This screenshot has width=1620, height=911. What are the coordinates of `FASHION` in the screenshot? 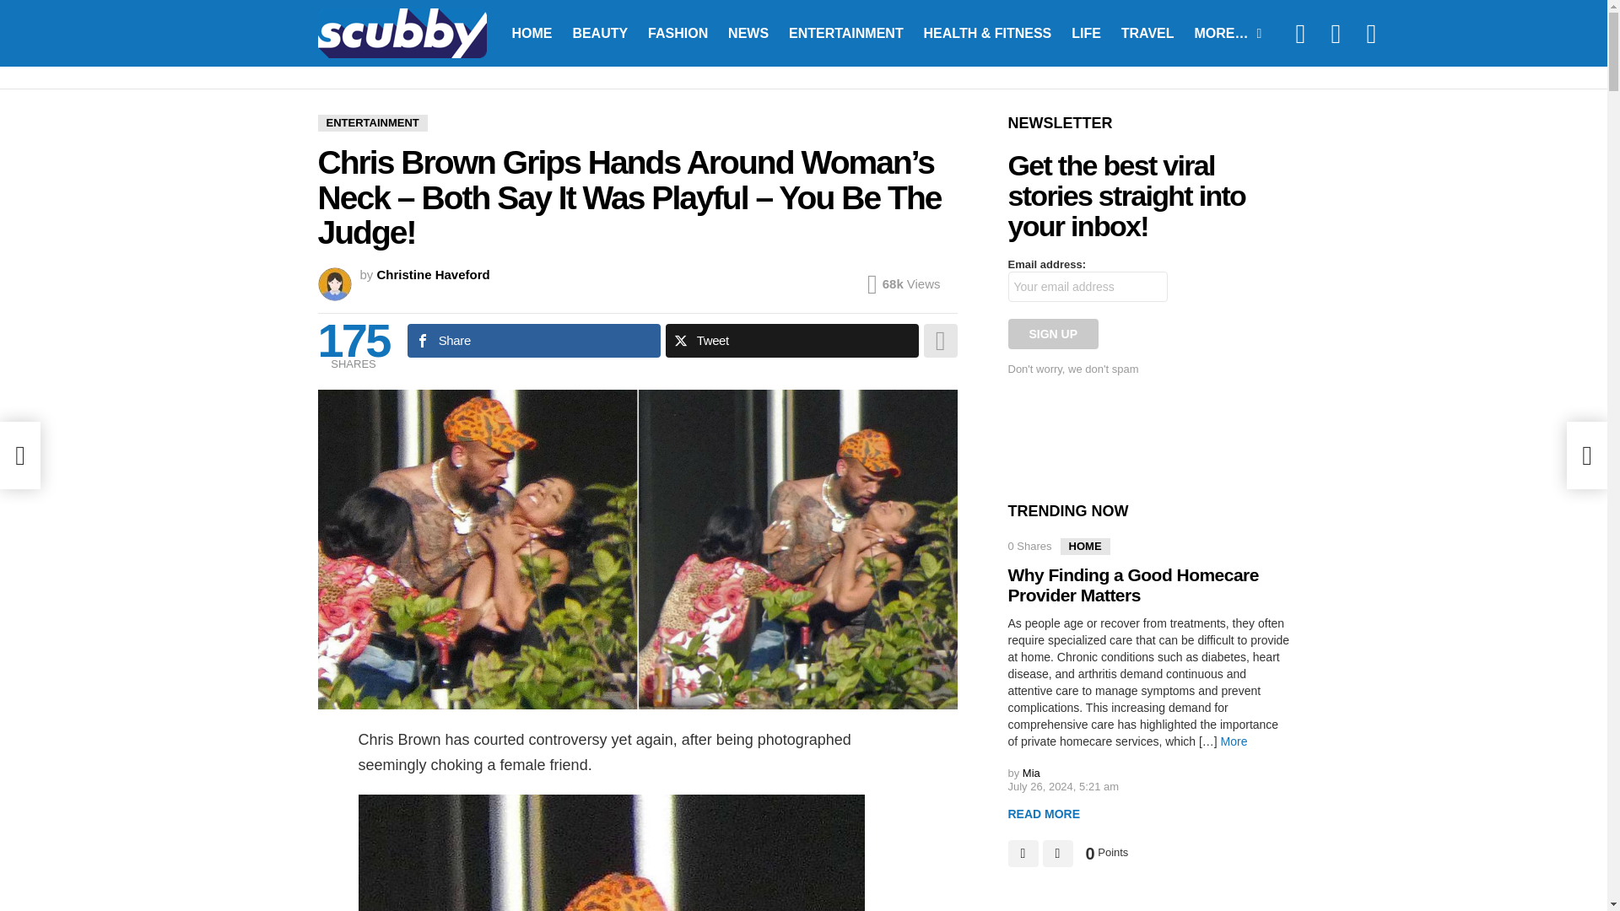 It's located at (678, 32).